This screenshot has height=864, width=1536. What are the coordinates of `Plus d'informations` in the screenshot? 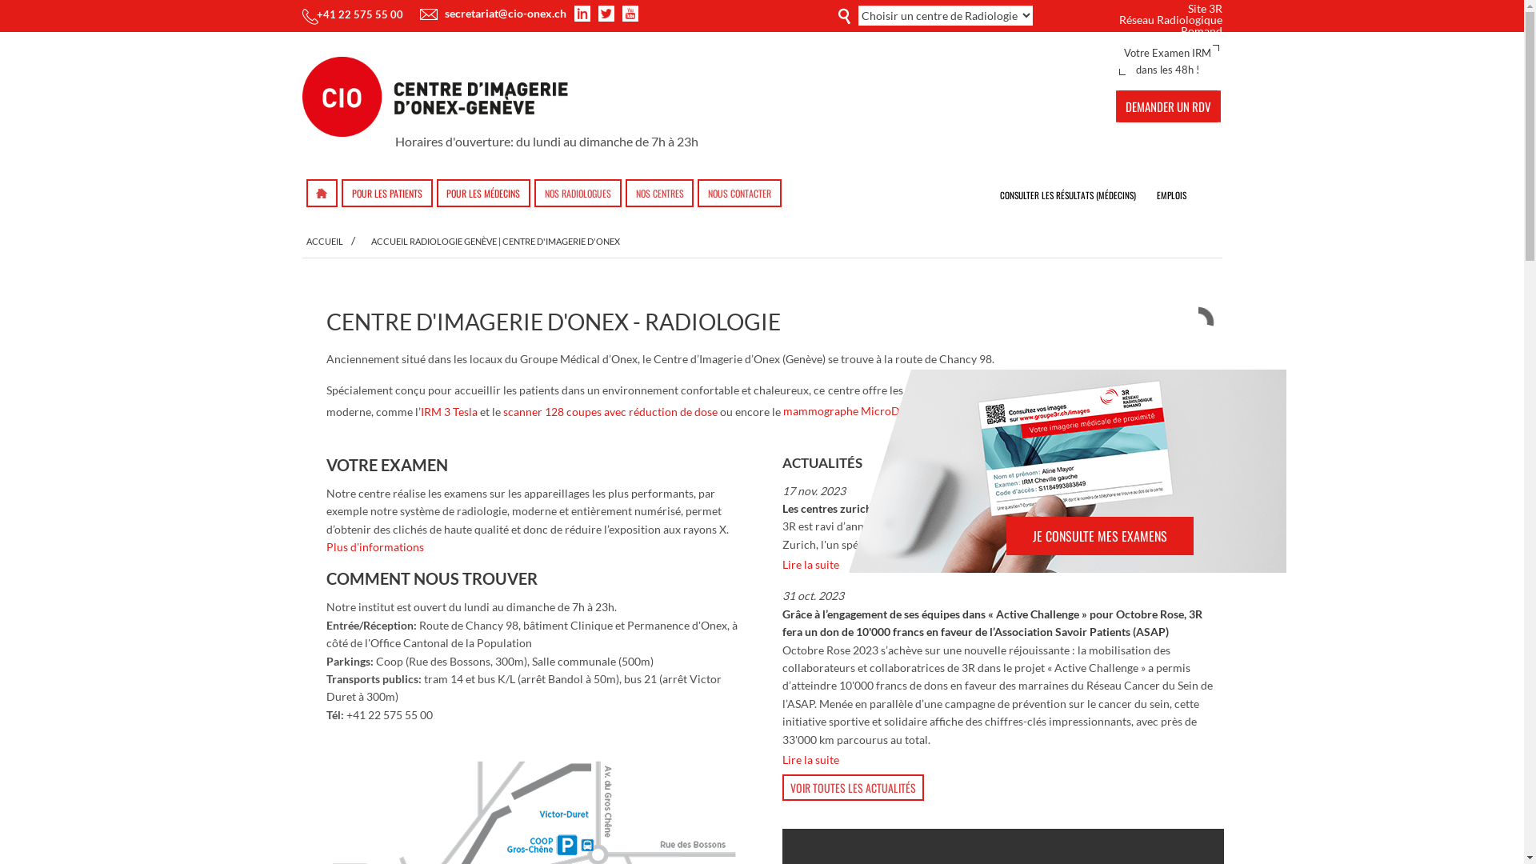 It's located at (375, 547).